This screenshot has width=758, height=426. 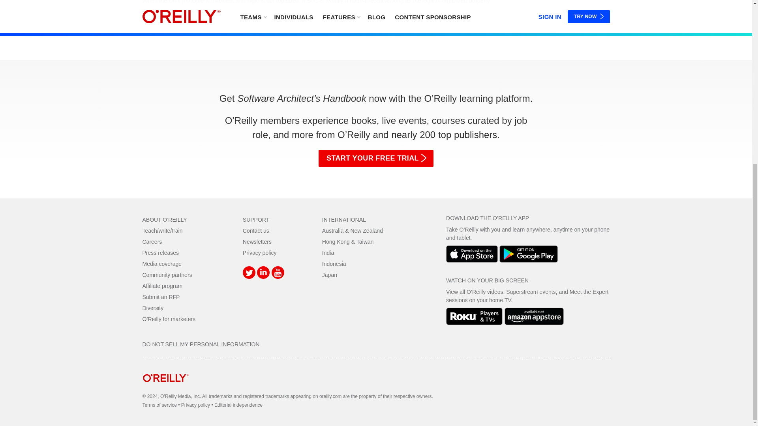 I want to click on Careers, so click(x=152, y=241).